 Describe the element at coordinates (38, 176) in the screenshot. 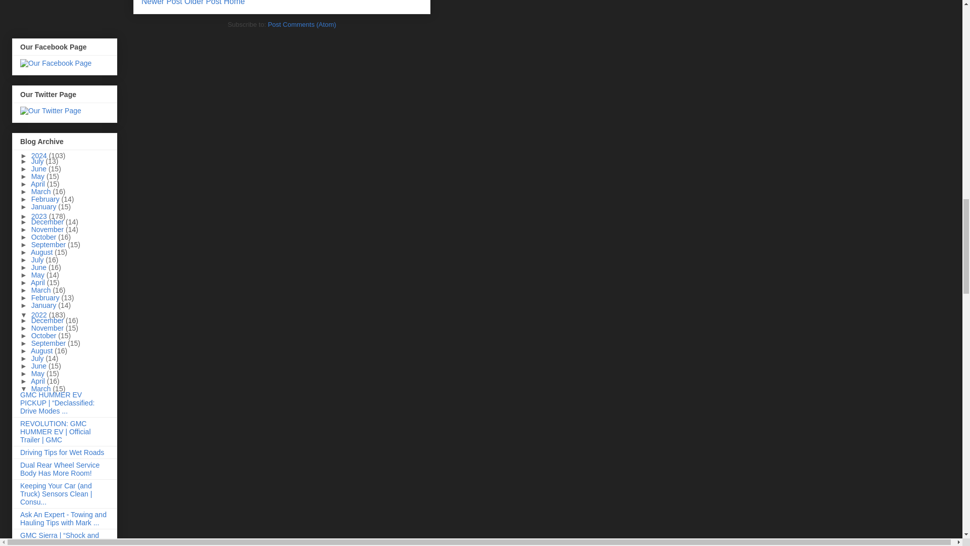

I see `May` at that location.